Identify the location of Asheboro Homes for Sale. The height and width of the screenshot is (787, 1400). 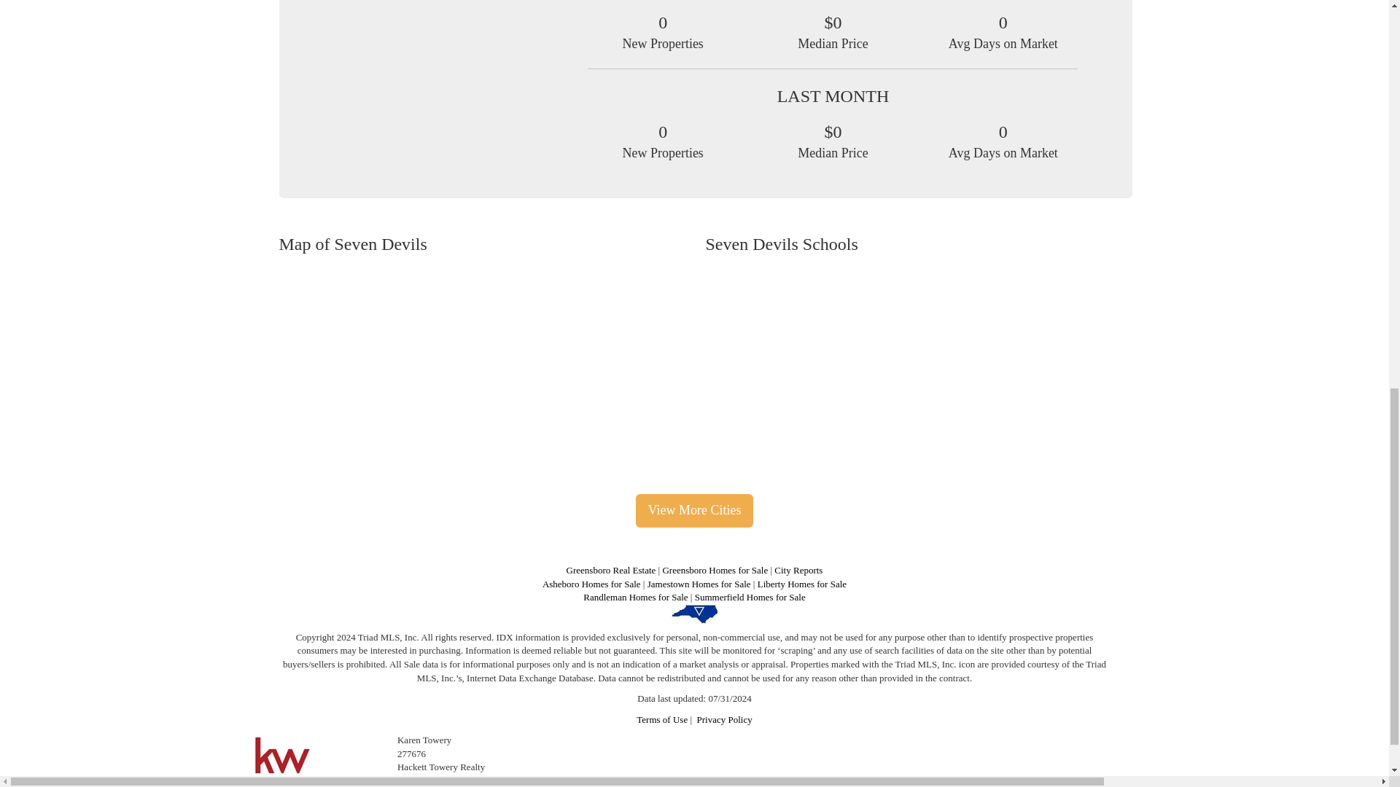
(592, 583).